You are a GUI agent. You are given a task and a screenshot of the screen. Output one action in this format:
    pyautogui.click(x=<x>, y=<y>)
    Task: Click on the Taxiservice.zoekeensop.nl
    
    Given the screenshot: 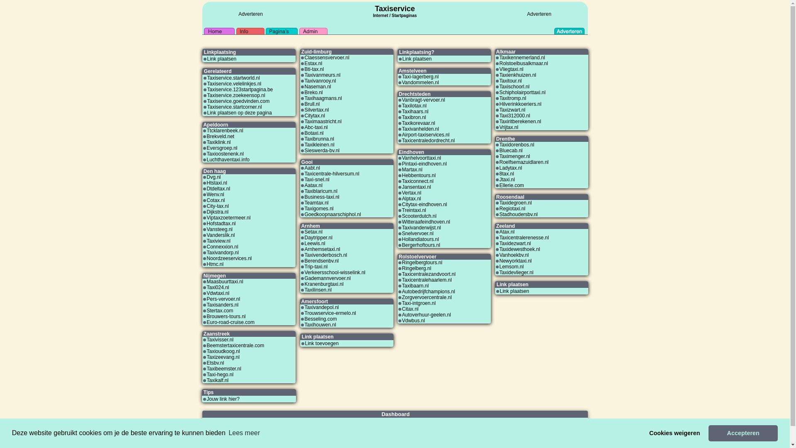 What is the action you would take?
    pyautogui.click(x=236, y=95)
    